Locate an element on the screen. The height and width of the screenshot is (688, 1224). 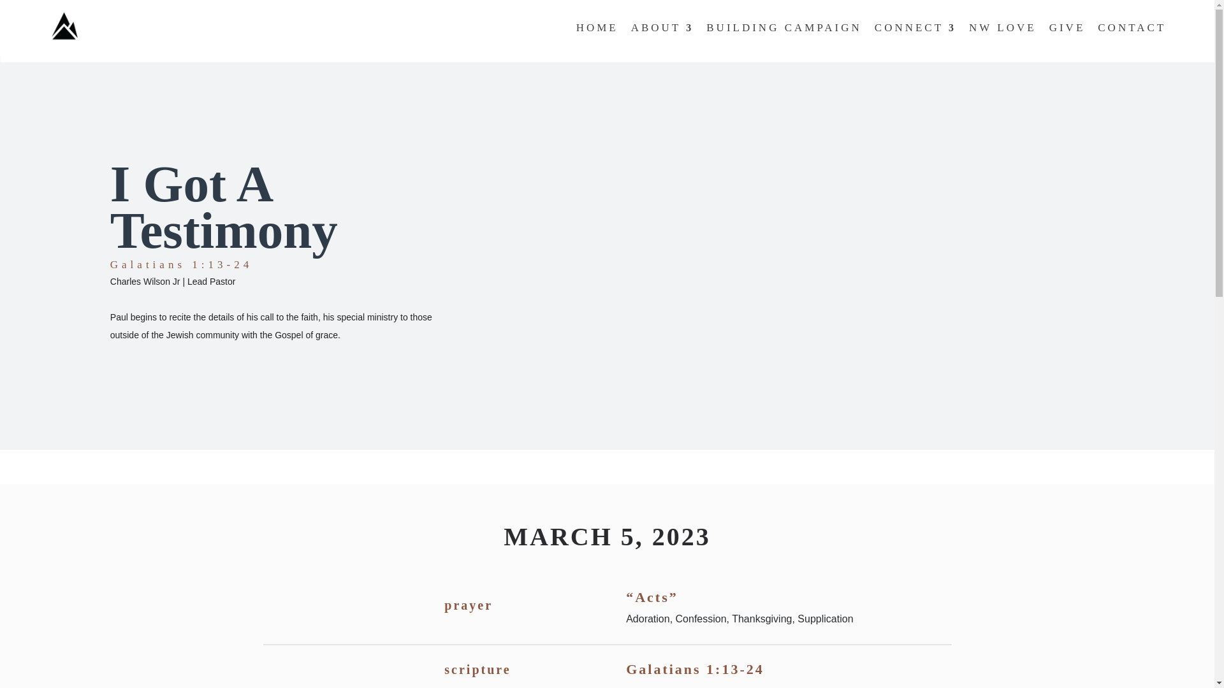
ABOUT is located at coordinates (662, 31).